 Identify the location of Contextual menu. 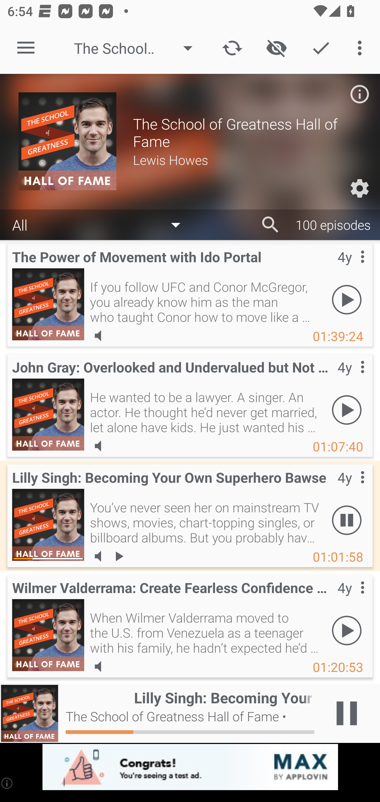
(351, 598).